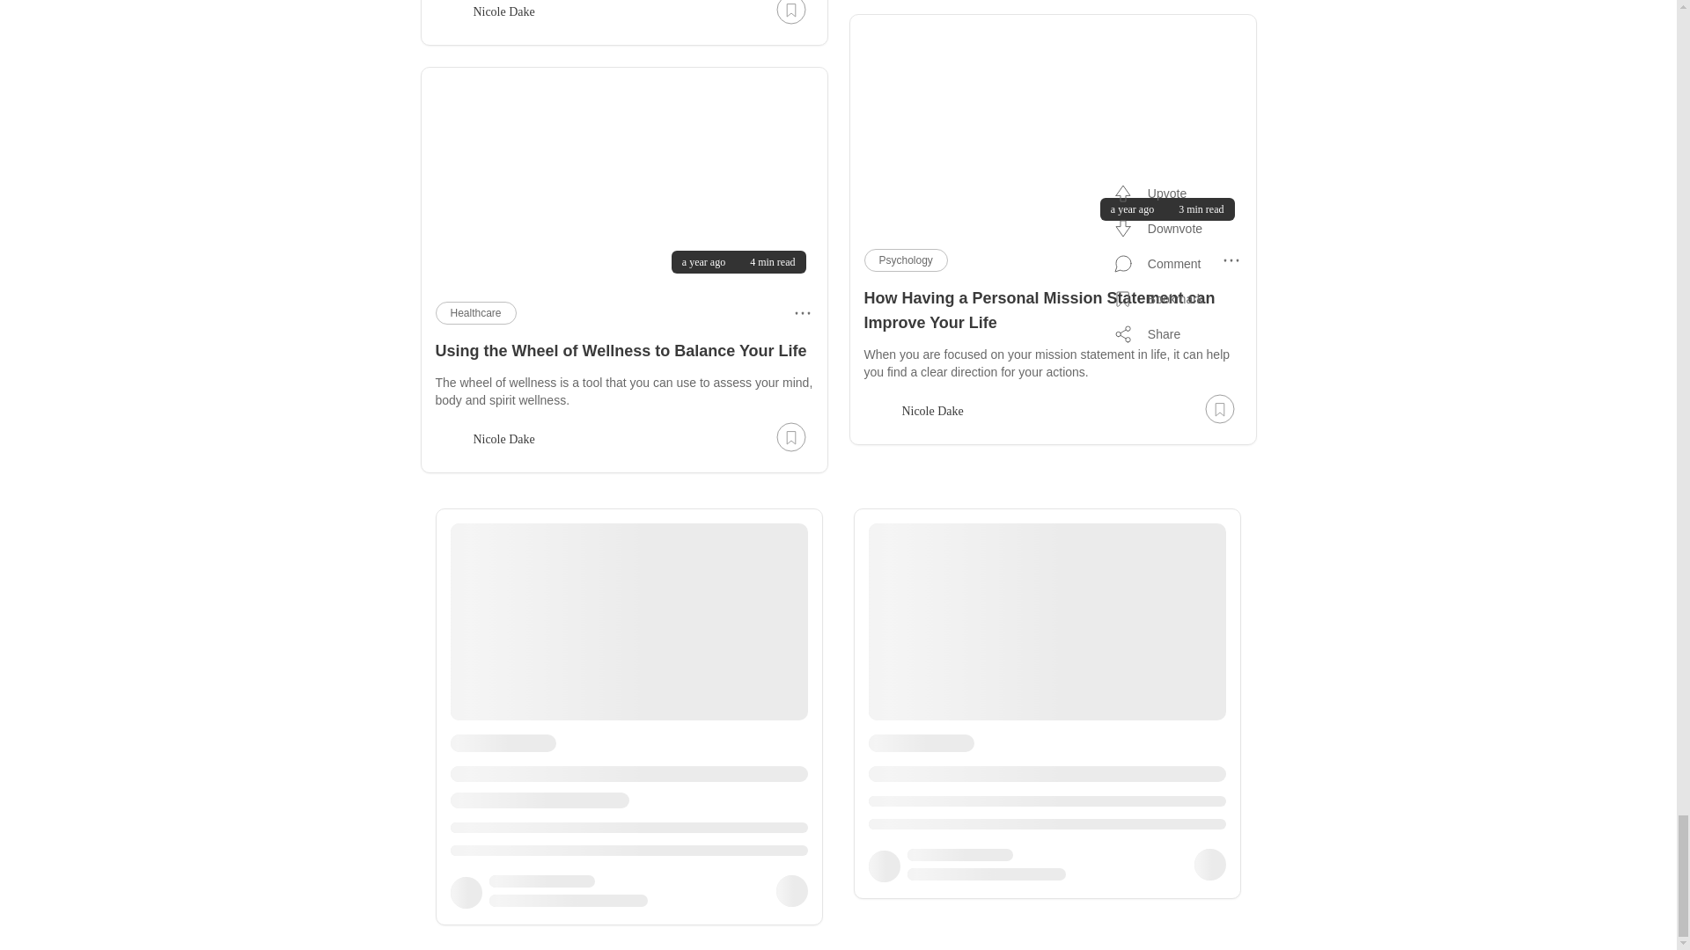 This screenshot has height=950, width=1690. Describe the element at coordinates (906, 259) in the screenshot. I see `Psychology` at that location.